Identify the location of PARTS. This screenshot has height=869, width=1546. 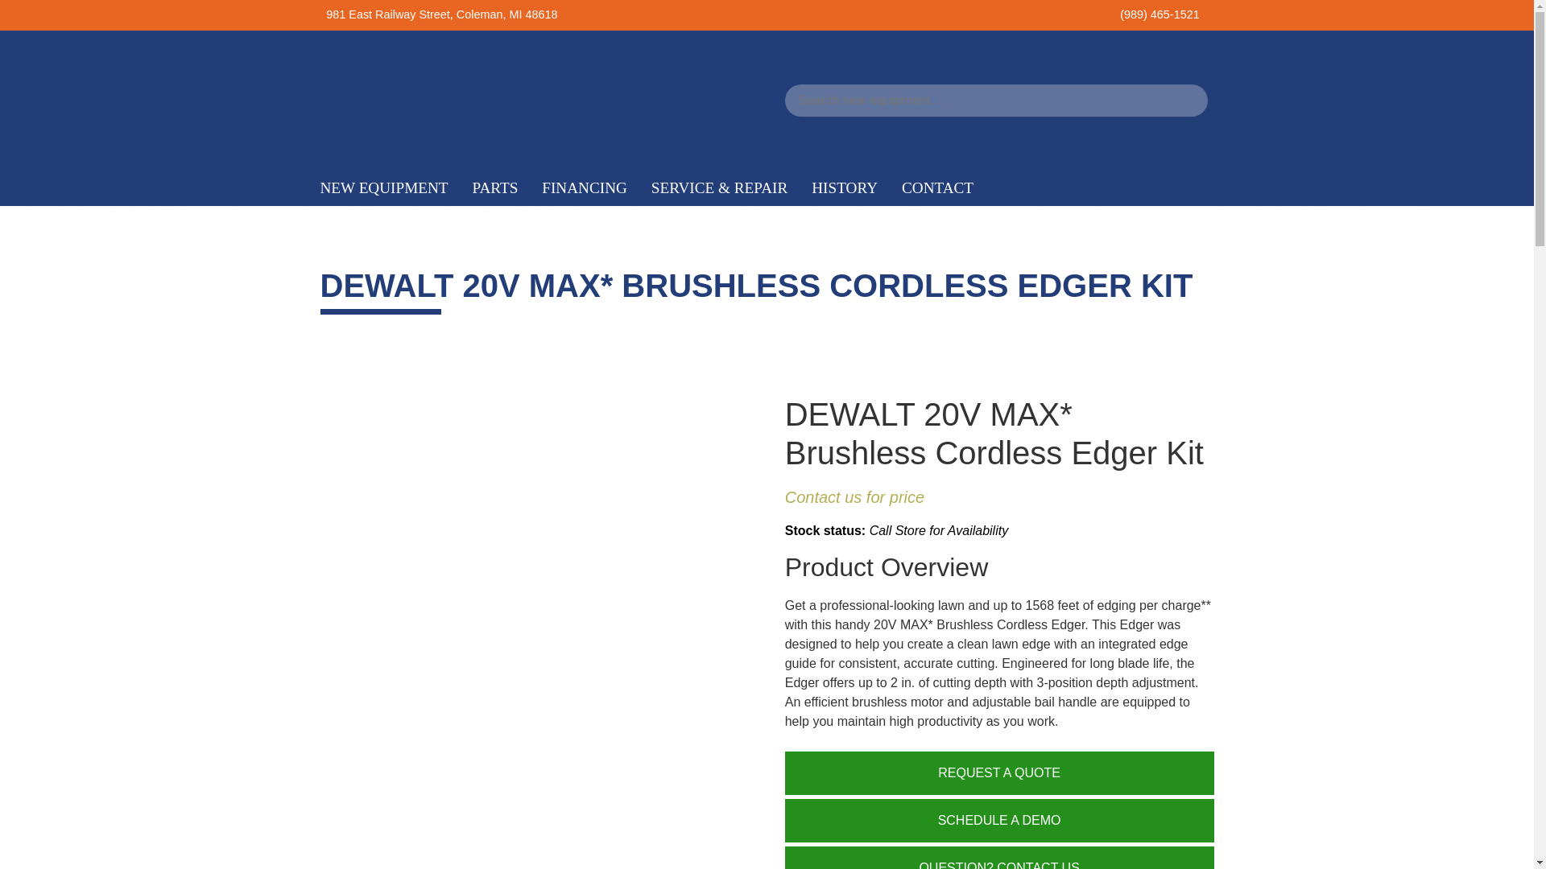
(495, 188).